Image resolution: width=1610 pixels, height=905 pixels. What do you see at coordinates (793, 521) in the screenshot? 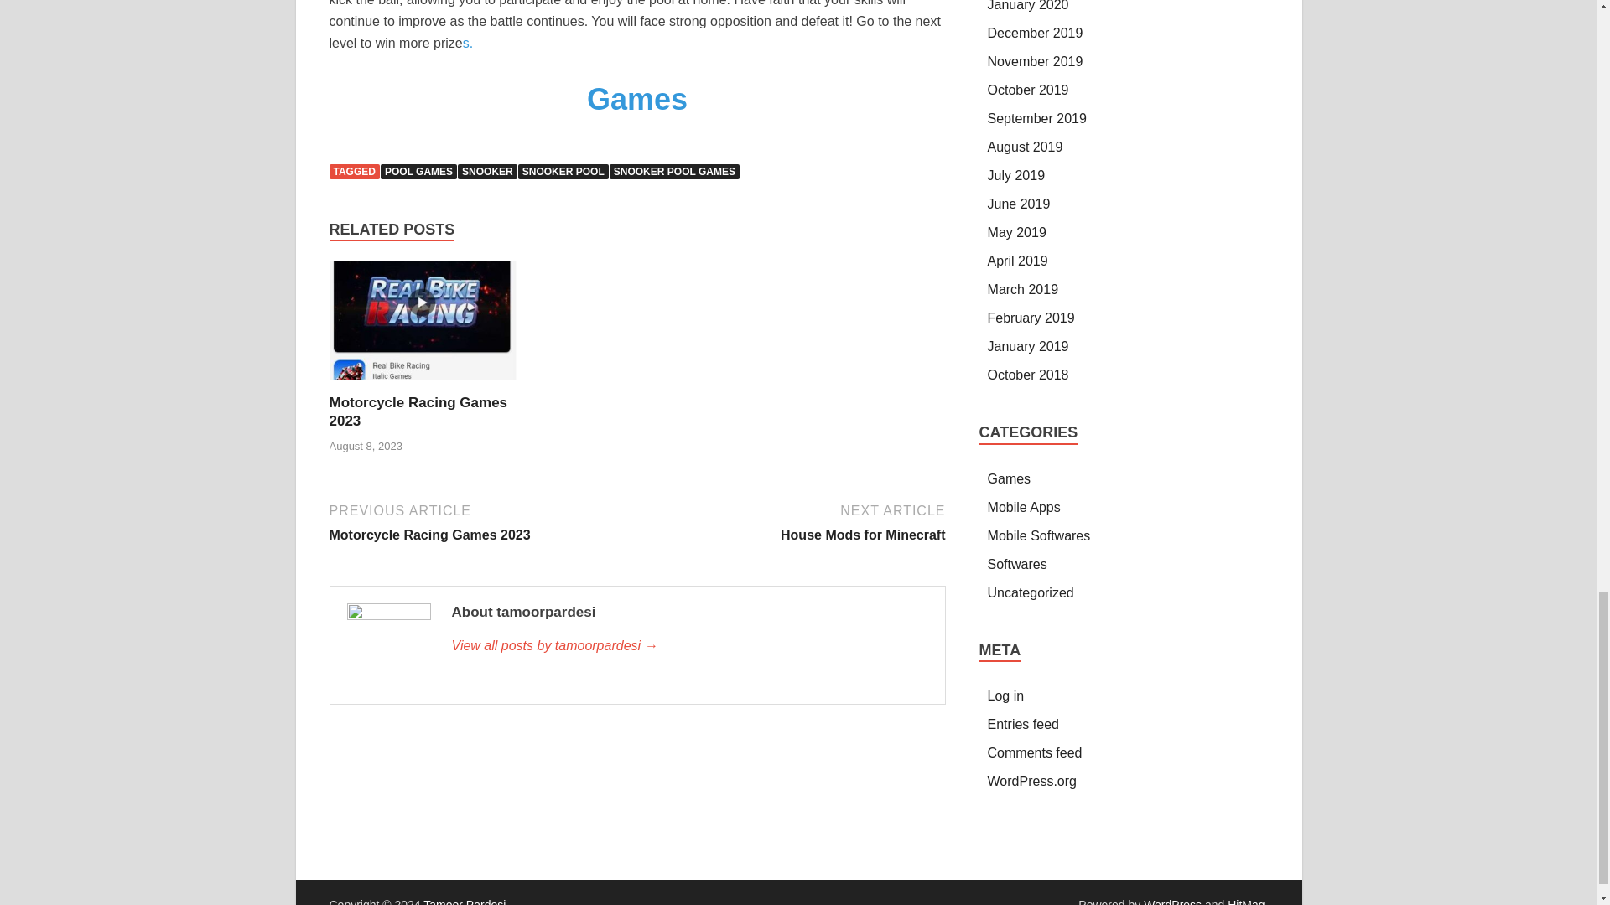
I see `SNOOKER POOL GAMES` at bounding box center [793, 521].